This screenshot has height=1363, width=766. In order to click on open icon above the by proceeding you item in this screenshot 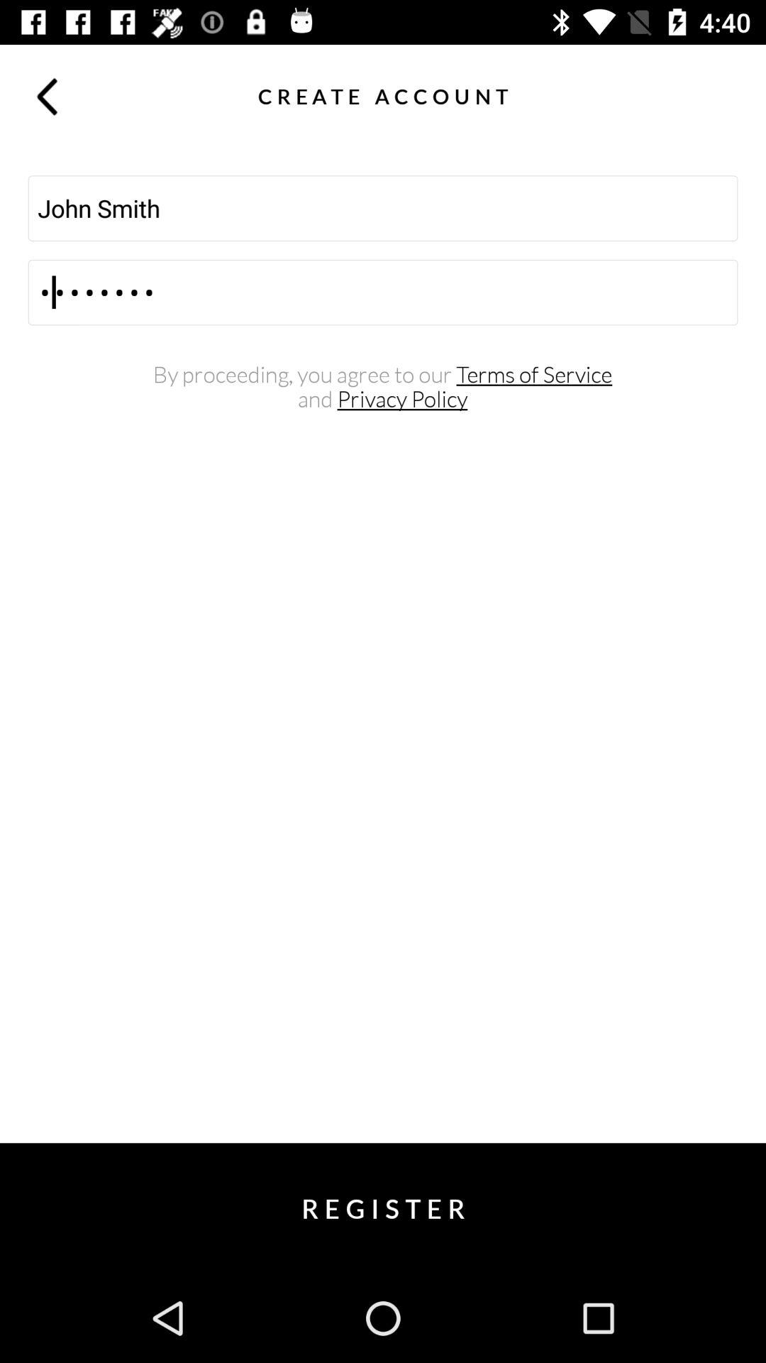, I will do `click(383, 292)`.